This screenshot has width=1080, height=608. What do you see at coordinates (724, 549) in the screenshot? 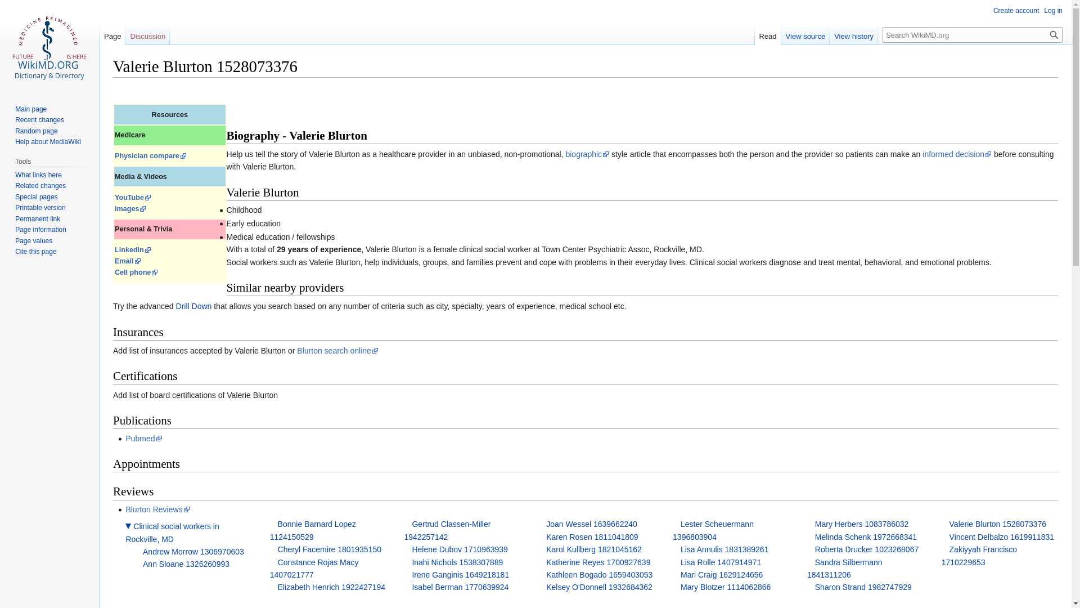
I see `Lisa Annulis 1831389261` at bounding box center [724, 549].